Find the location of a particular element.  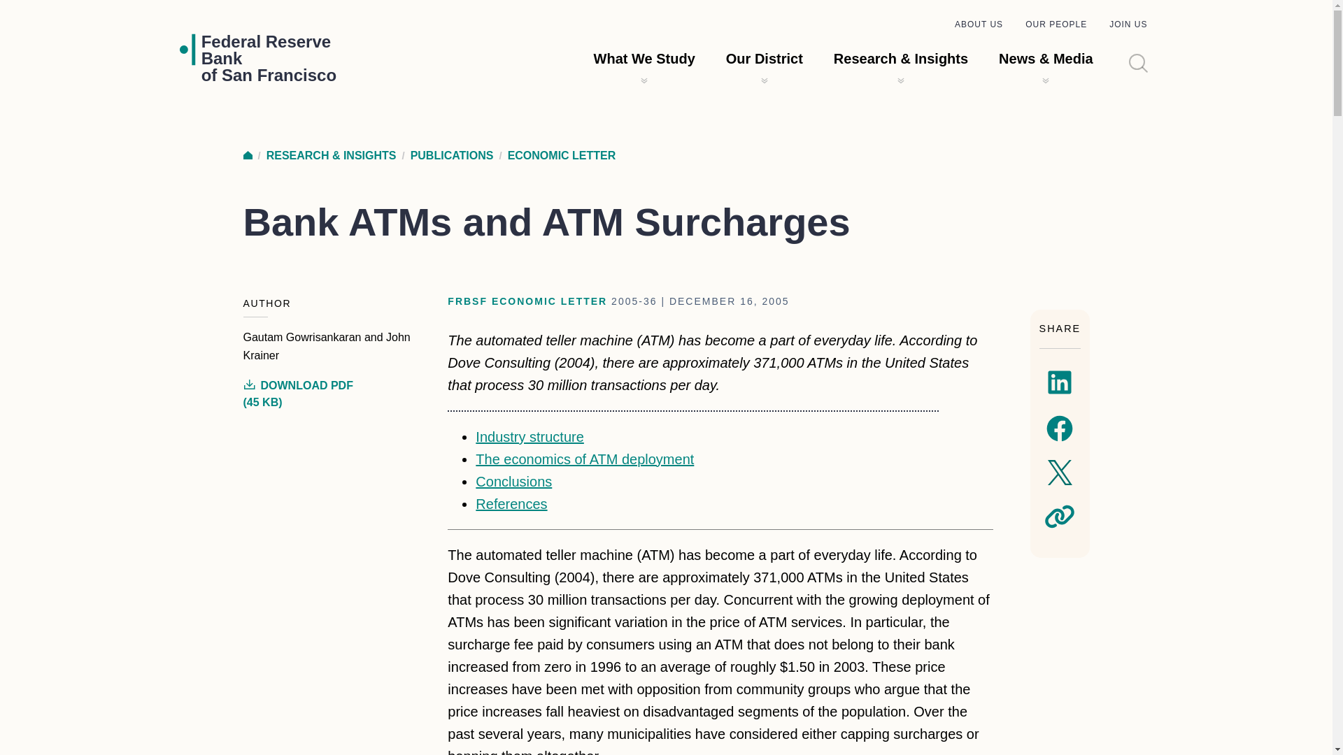

OUR PEOPLE is located at coordinates (644, 59).